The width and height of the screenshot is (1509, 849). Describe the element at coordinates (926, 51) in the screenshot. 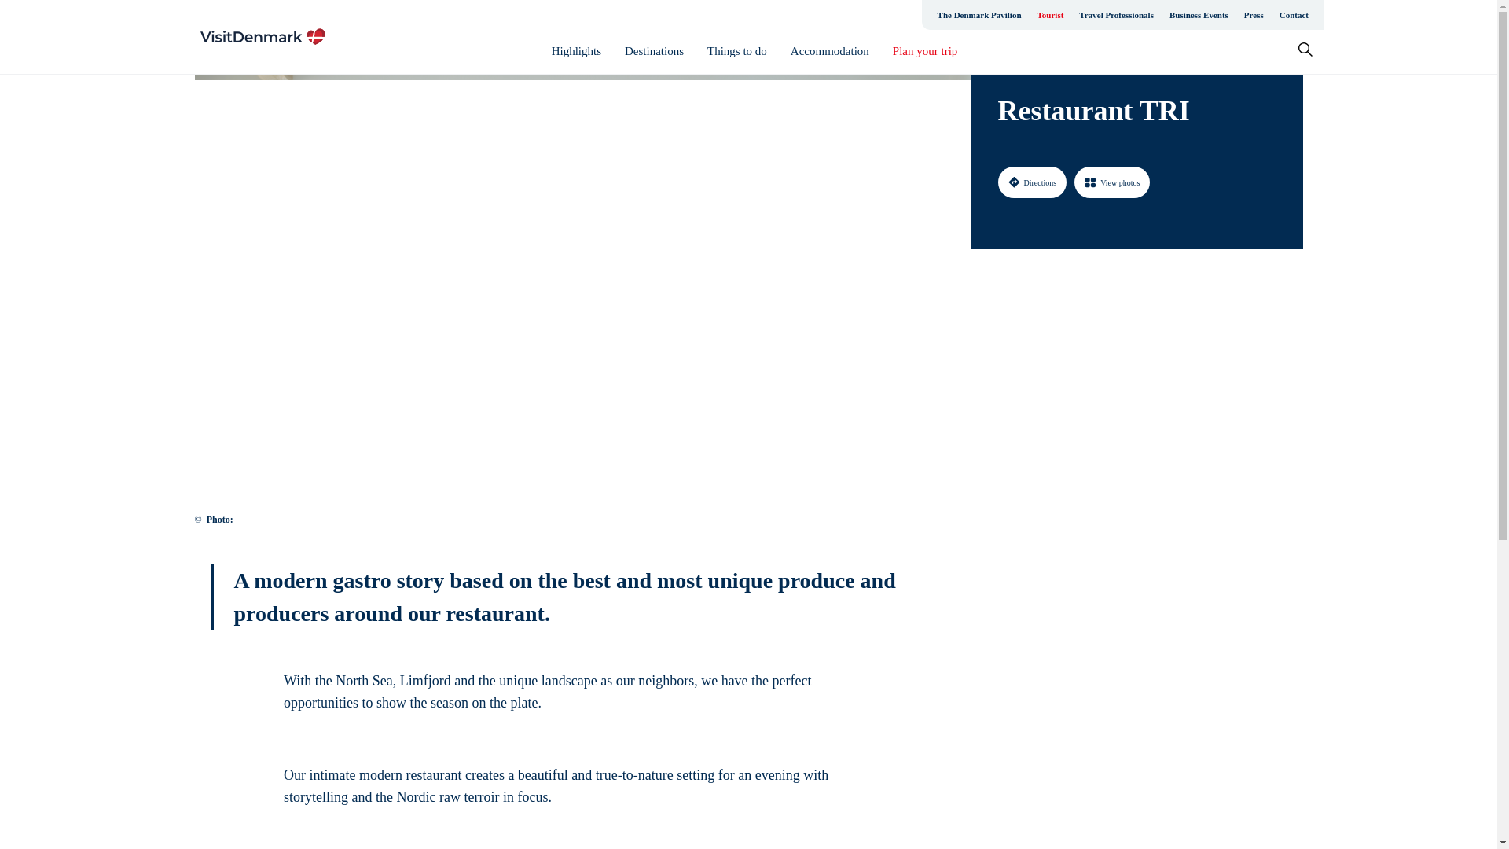

I see `Plan your trip` at that location.